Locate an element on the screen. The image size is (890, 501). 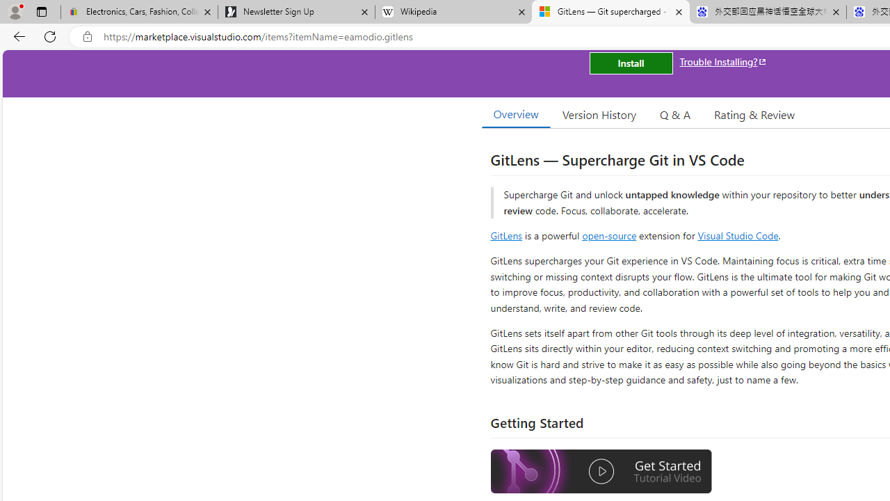
Rating & Review is located at coordinates (754, 114).